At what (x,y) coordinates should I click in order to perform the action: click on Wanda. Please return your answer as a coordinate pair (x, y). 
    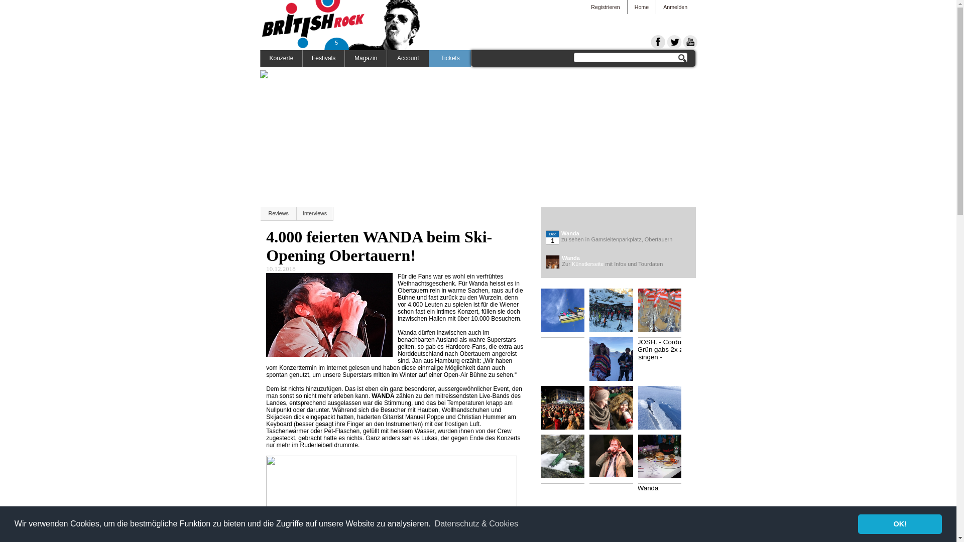
    Looking at the image, I should click on (615, 456).